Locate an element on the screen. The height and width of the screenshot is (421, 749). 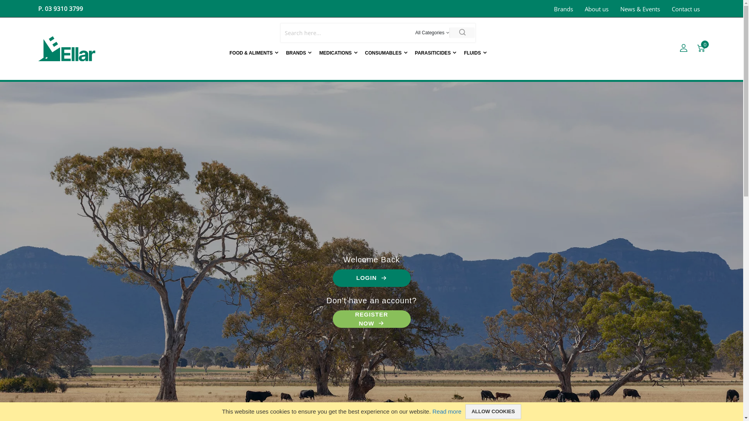
Cart
Cart is located at coordinates (701, 49).